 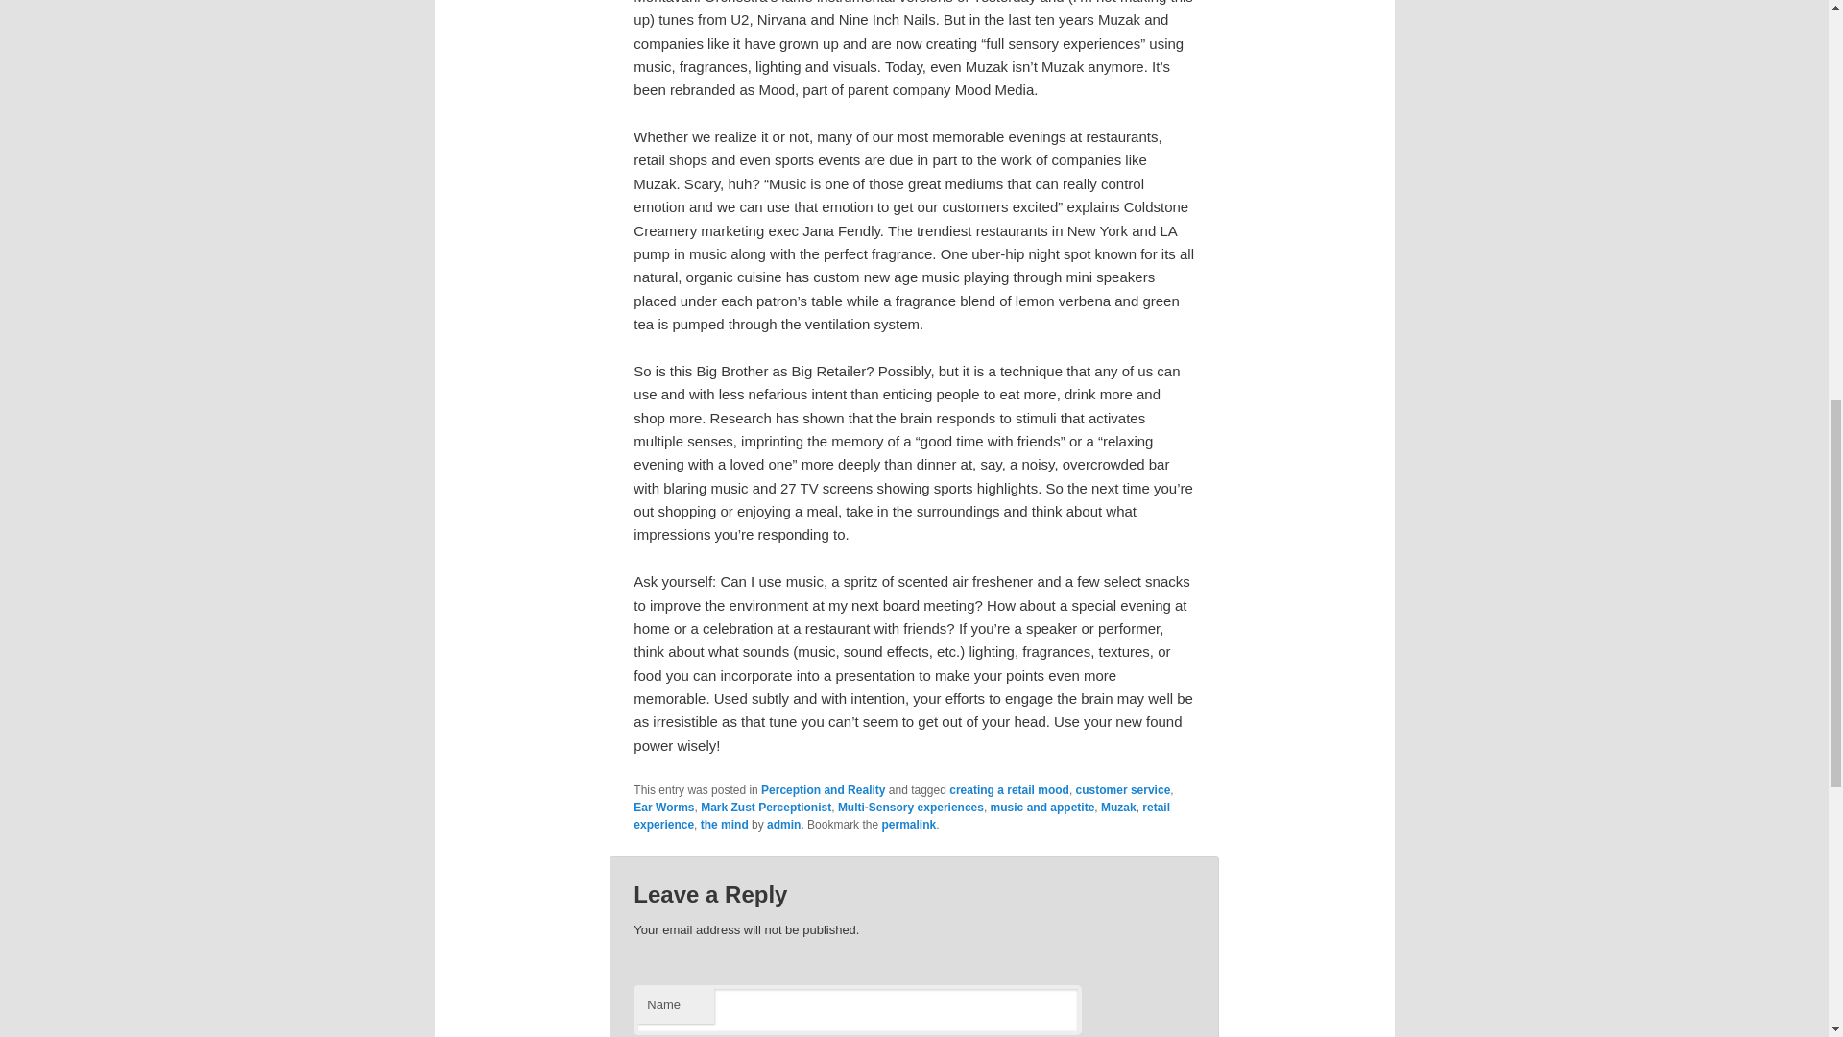 I want to click on music and appetite, so click(x=1042, y=807).